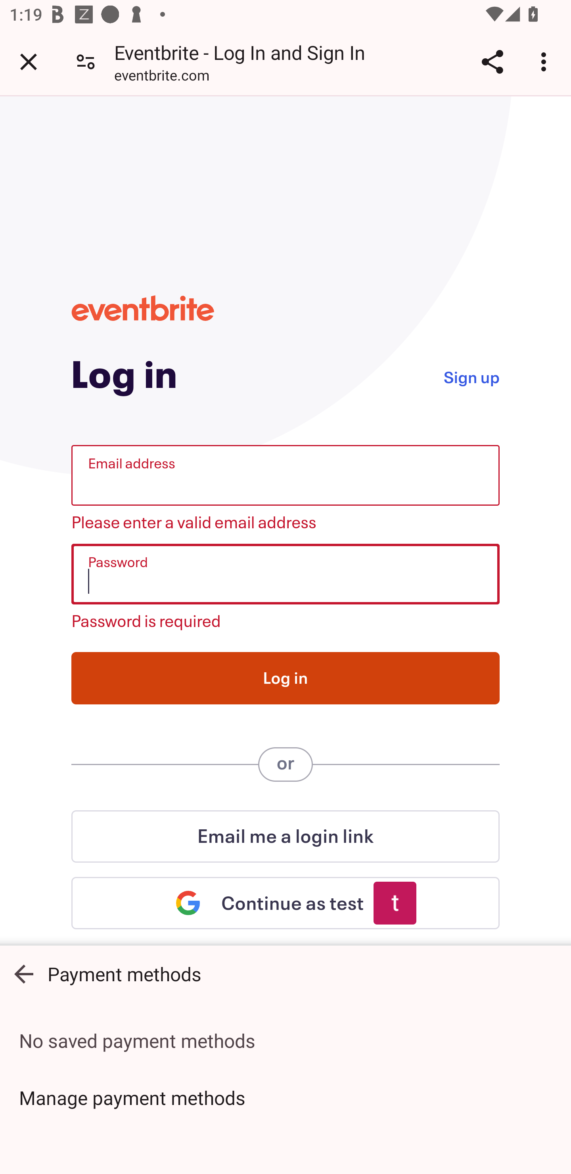 This screenshot has width=571, height=1174. I want to click on www.eventbrite, so click(143, 308).